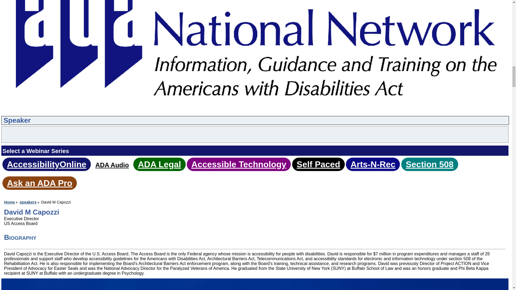  I want to click on ADA Audio, so click(112, 165).